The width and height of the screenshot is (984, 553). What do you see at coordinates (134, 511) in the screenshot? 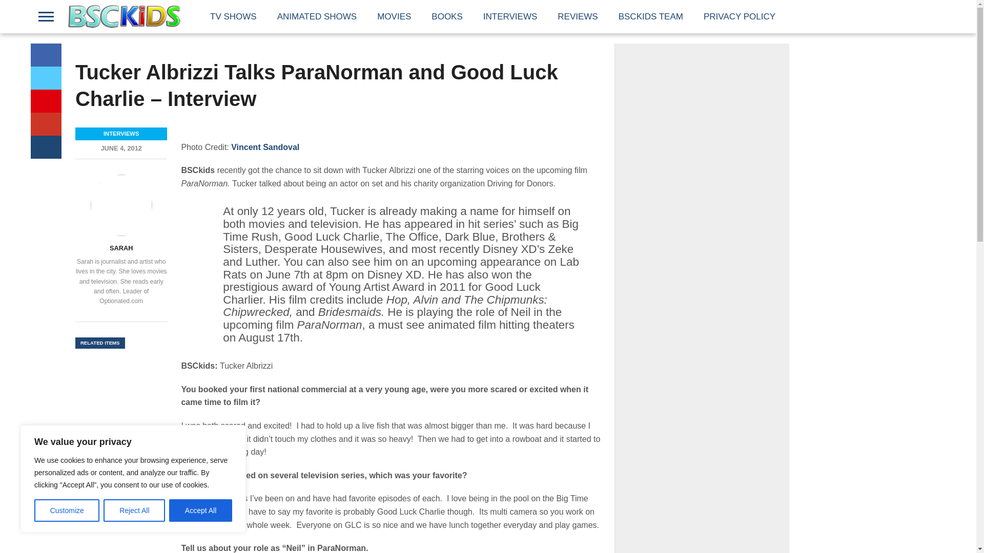
I see `Reject All` at bounding box center [134, 511].